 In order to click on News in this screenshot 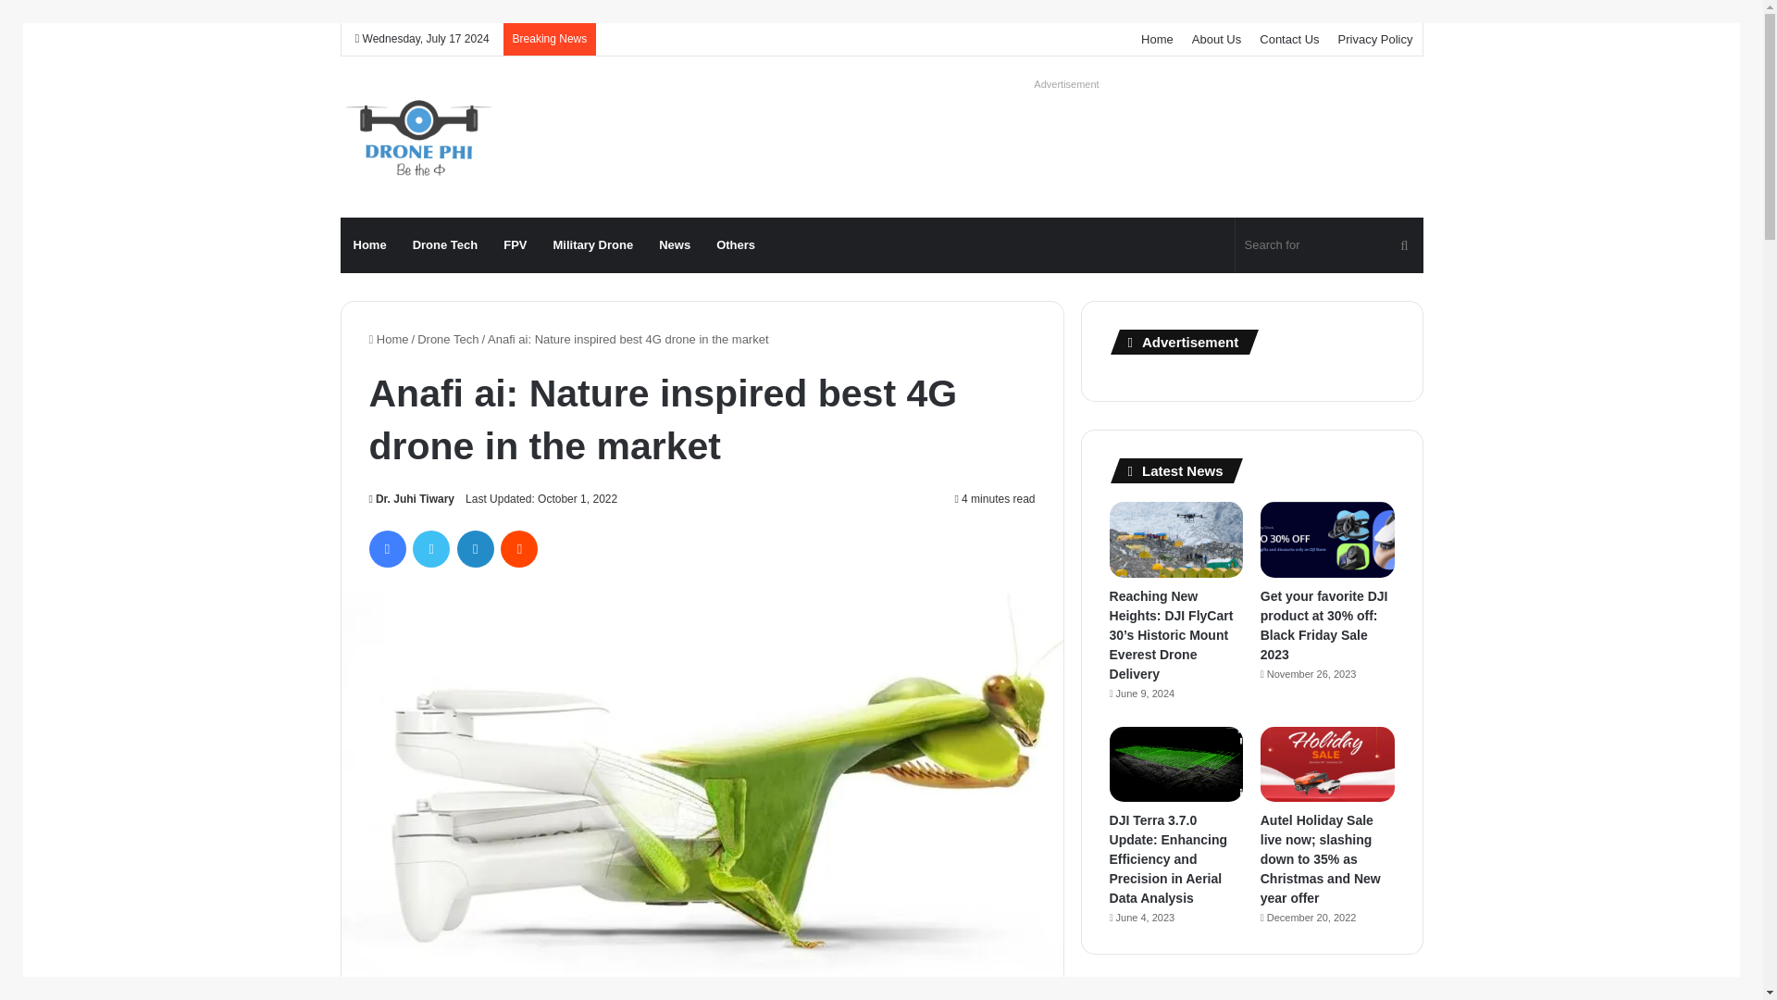, I will do `click(675, 244)`.